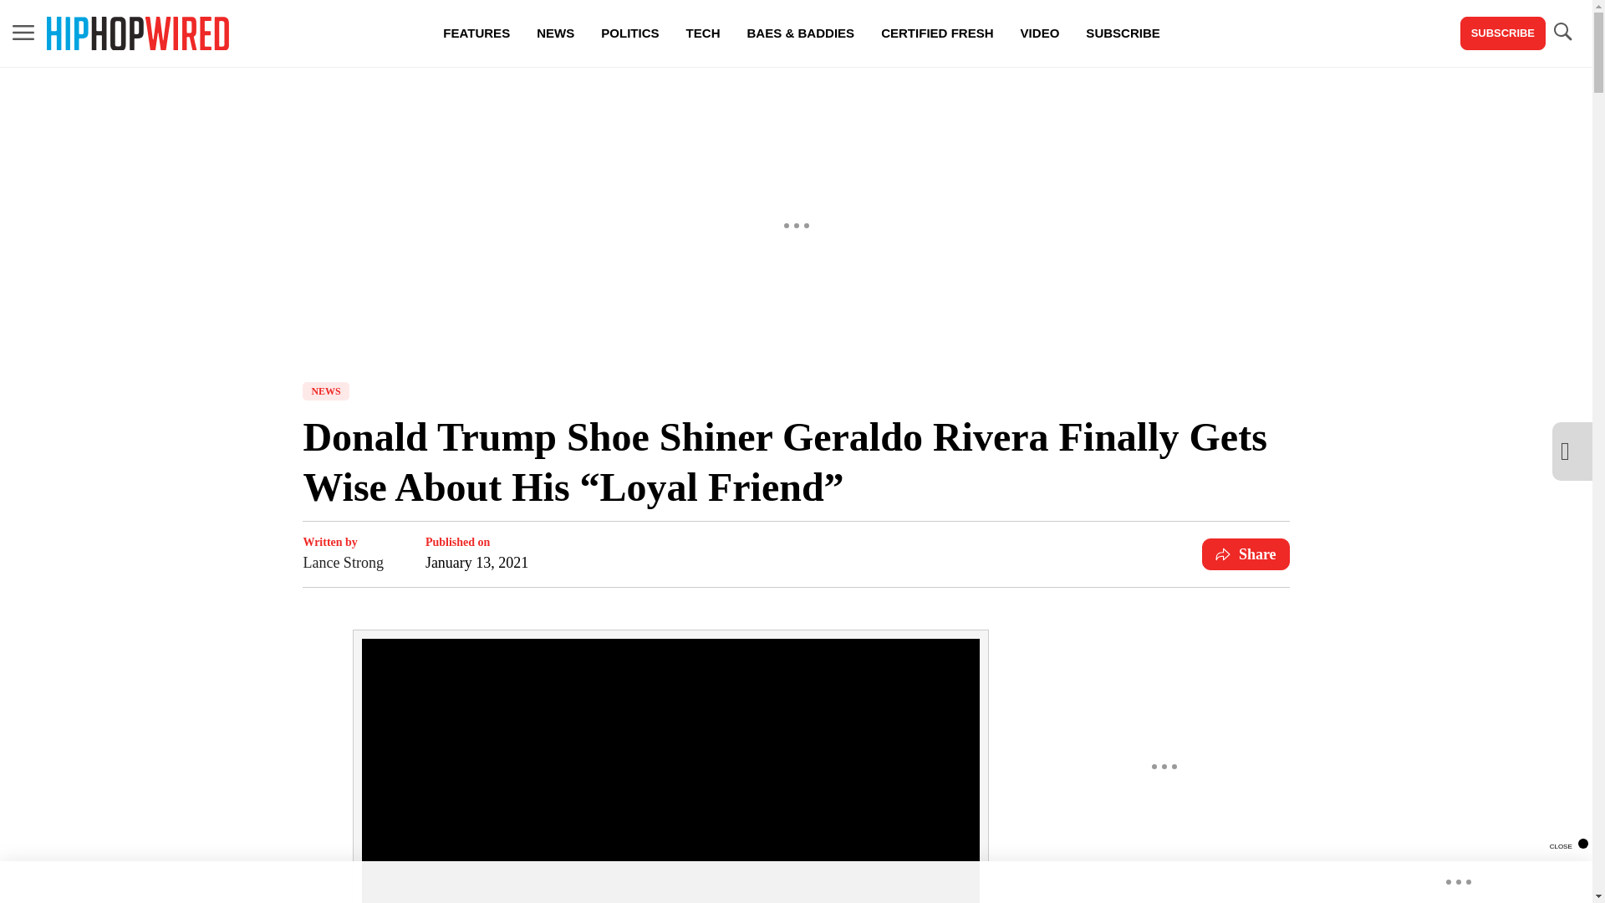 This screenshot has height=903, width=1605. Describe the element at coordinates (1246, 554) in the screenshot. I see `Share` at that location.